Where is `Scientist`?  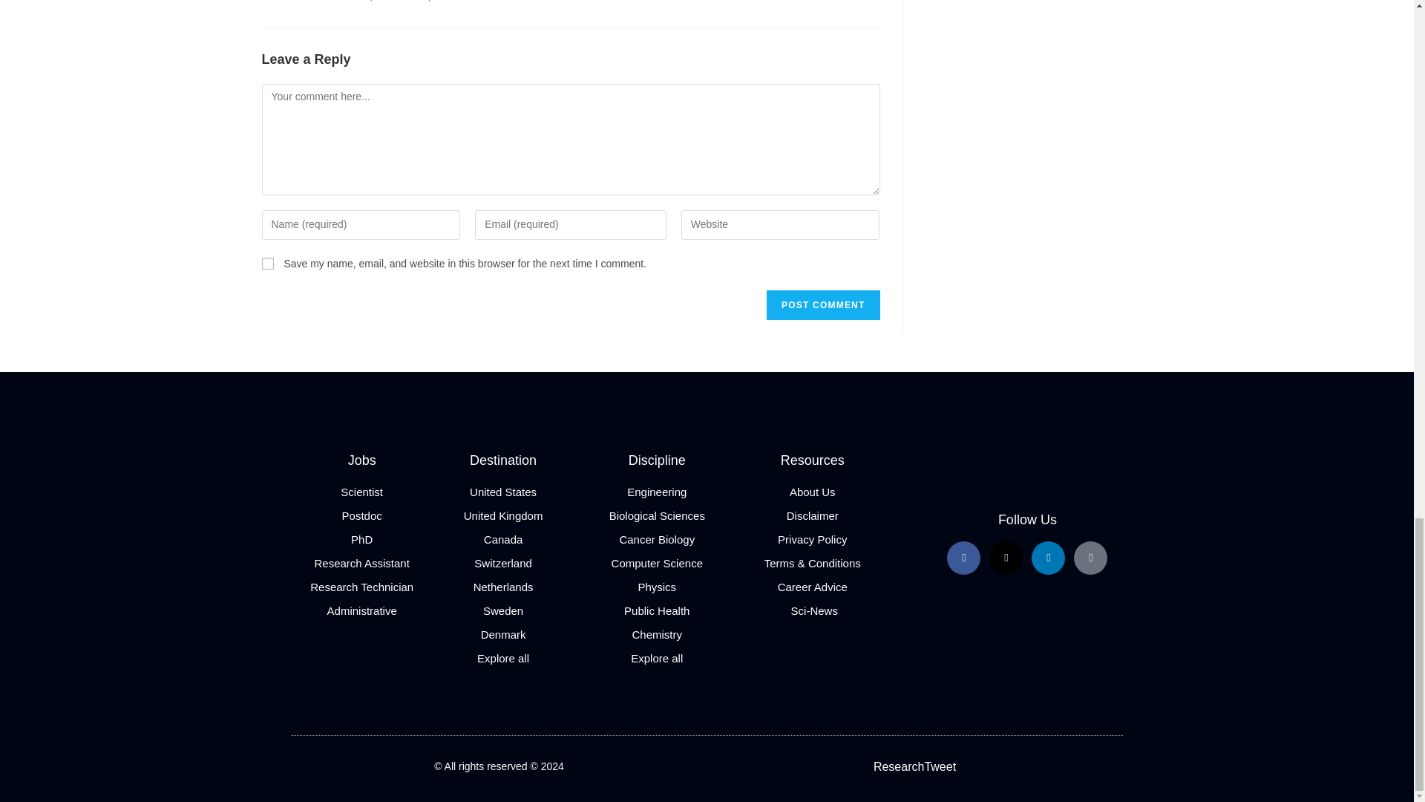 Scientist is located at coordinates (361, 492).